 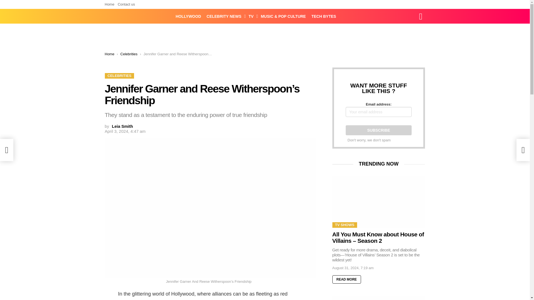 I want to click on Subscribe, so click(x=379, y=130).